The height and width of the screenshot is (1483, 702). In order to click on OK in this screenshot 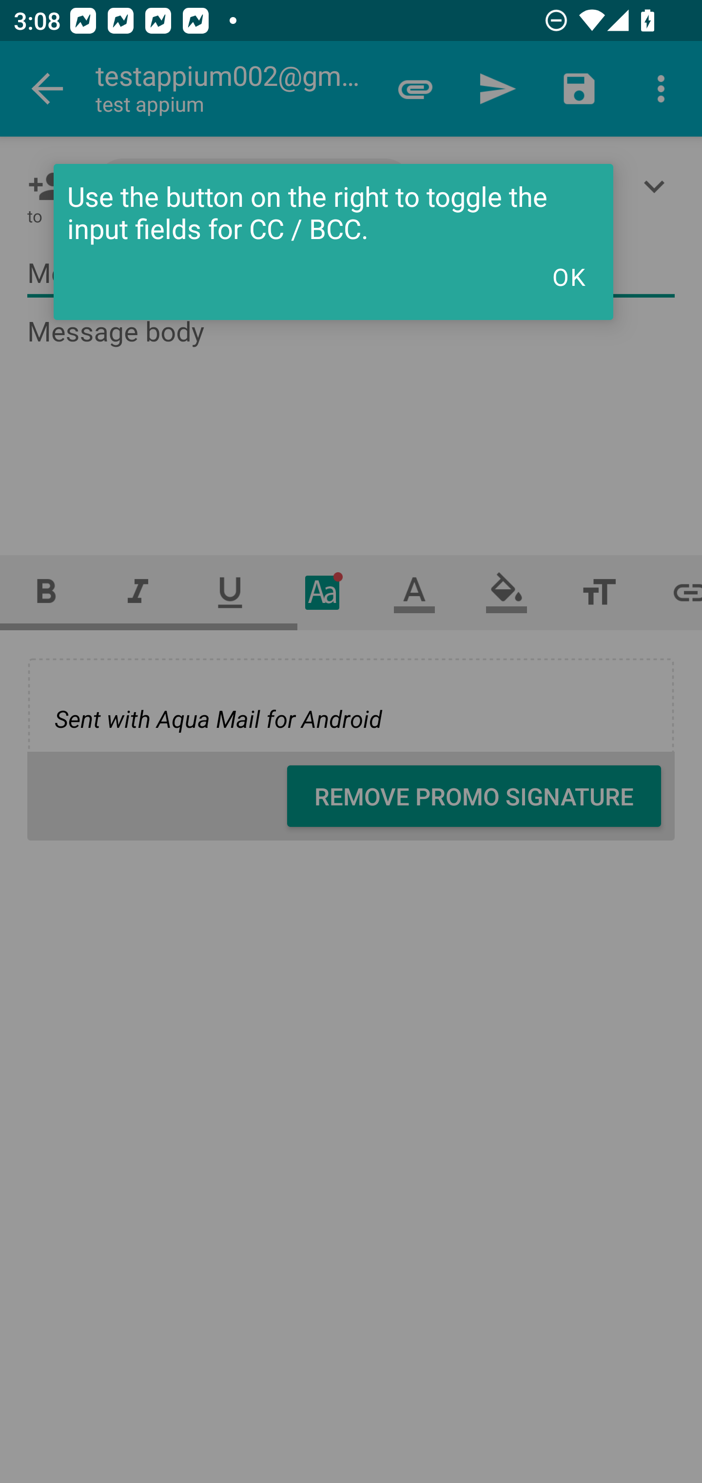, I will do `click(568, 276)`.